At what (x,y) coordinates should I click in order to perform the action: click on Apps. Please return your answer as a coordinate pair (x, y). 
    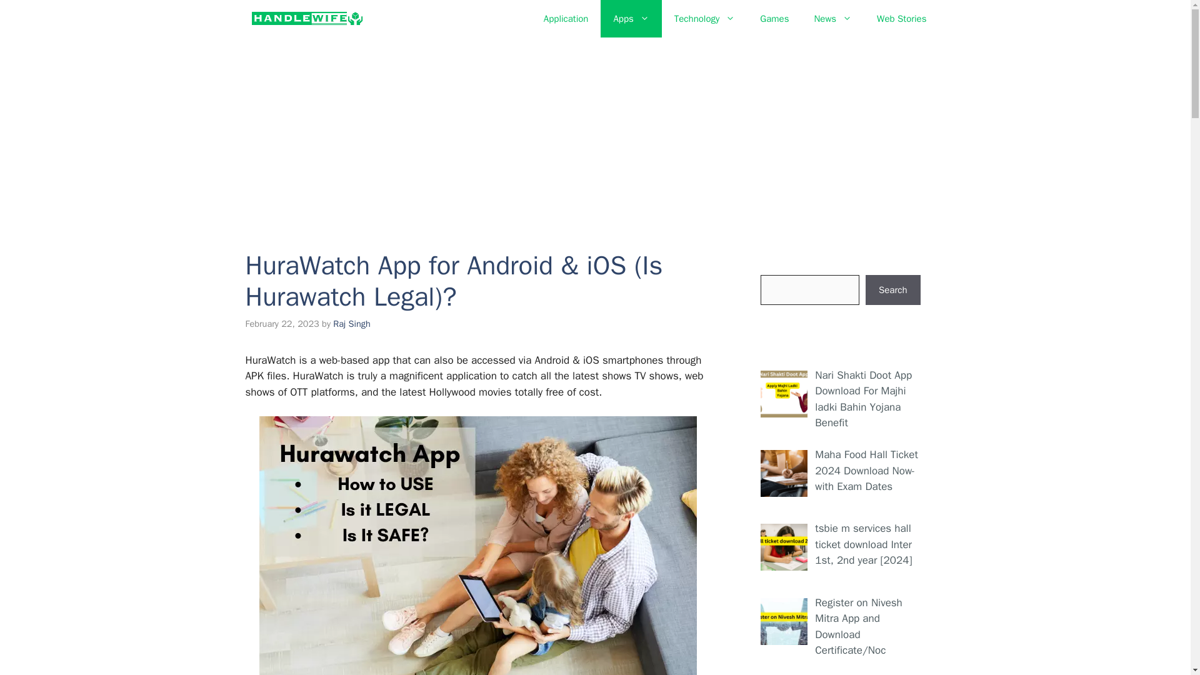
    Looking at the image, I should click on (631, 19).